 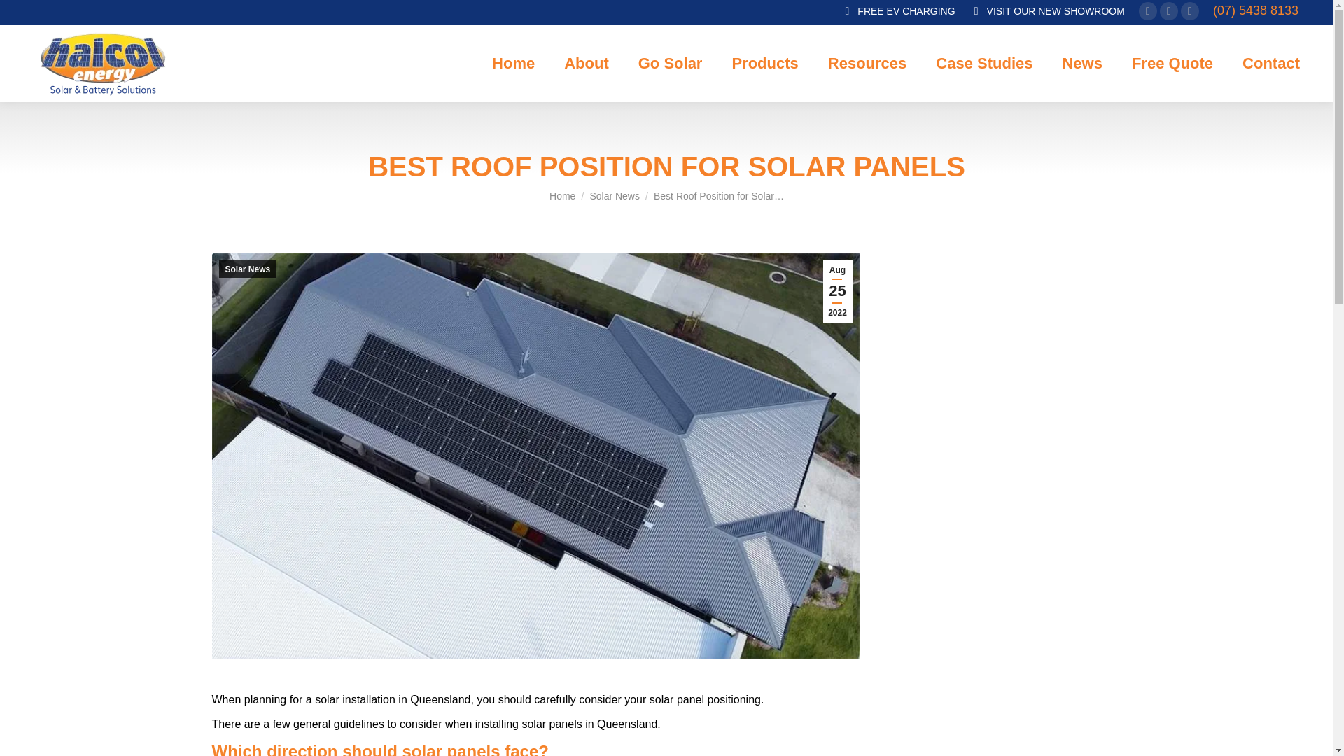 What do you see at coordinates (1047, 11) in the screenshot?
I see `VISIT OUR NEW SHOWROOM` at bounding box center [1047, 11].